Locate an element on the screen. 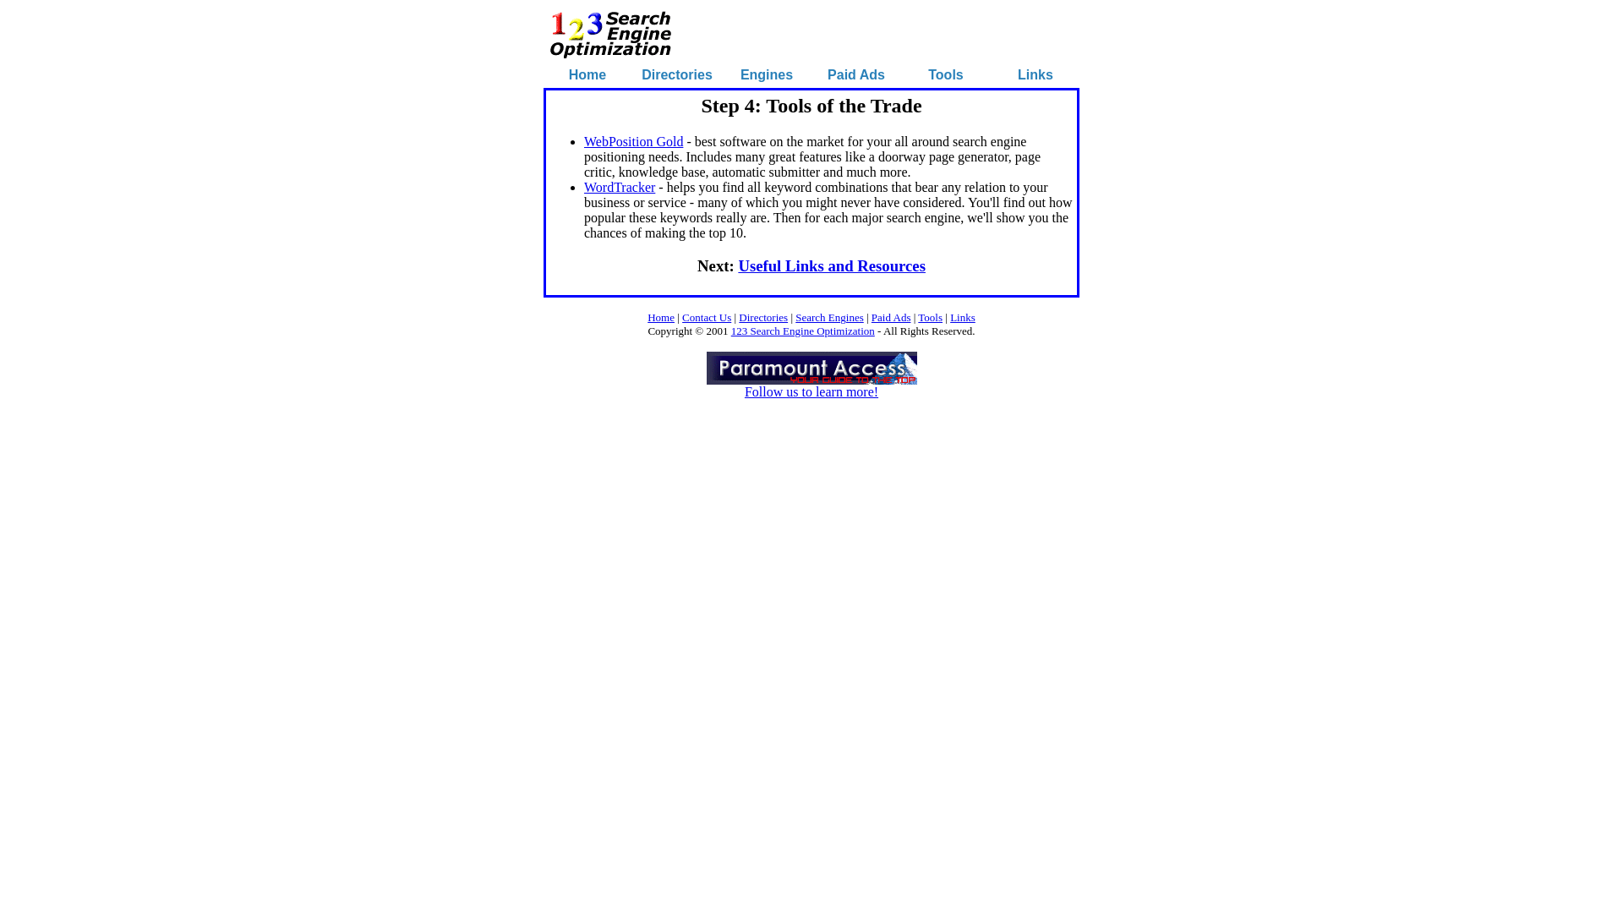 The height and width of the screenshot is (913, 1623). WordTracker is located at coordinates (620, 188).